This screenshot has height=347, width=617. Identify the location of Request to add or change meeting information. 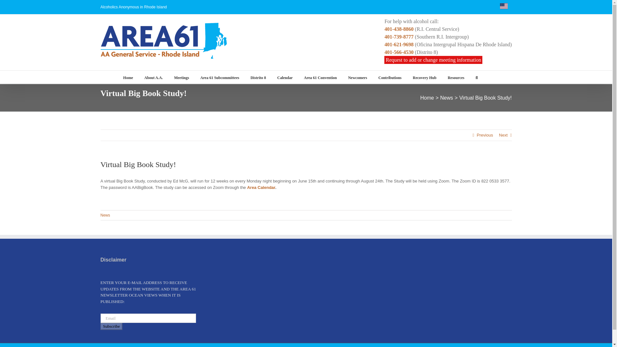
(433, 60).